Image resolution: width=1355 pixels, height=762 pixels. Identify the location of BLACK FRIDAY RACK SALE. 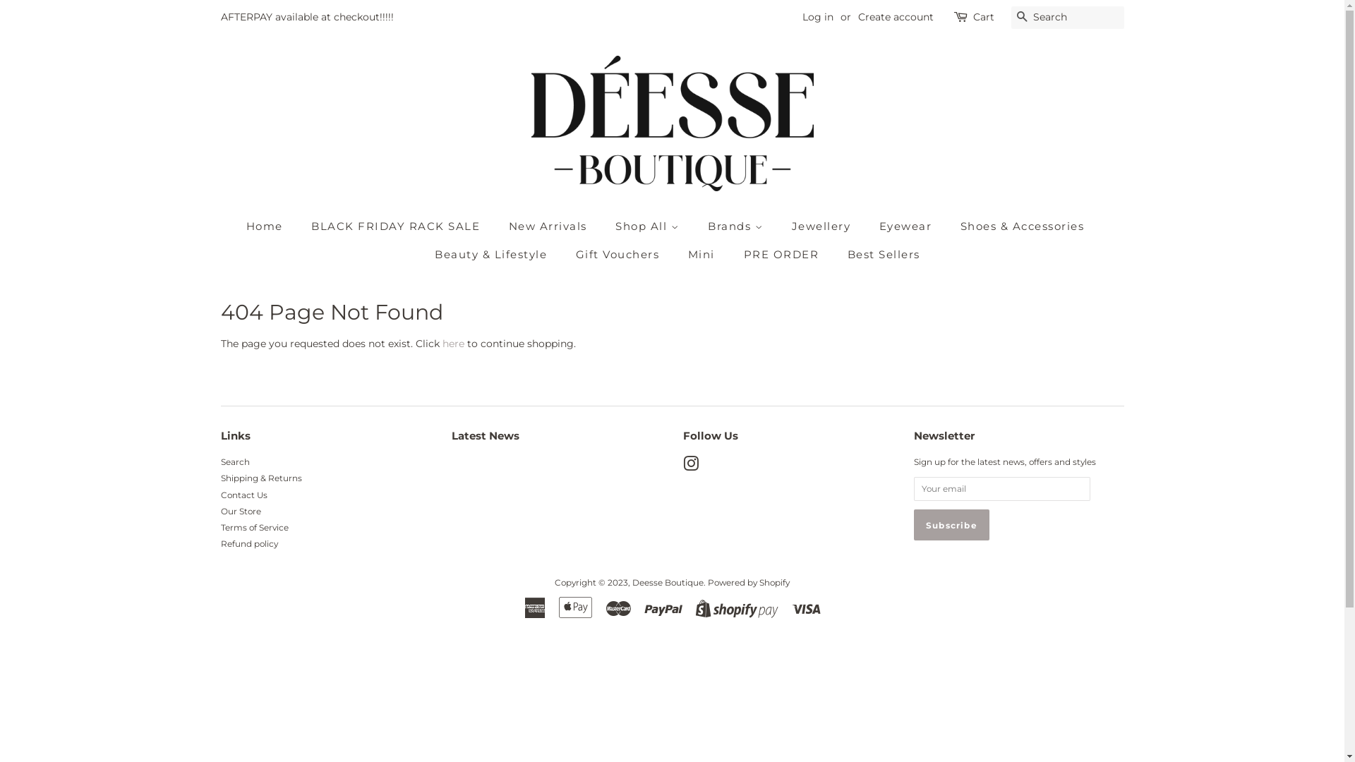
(397, 226).